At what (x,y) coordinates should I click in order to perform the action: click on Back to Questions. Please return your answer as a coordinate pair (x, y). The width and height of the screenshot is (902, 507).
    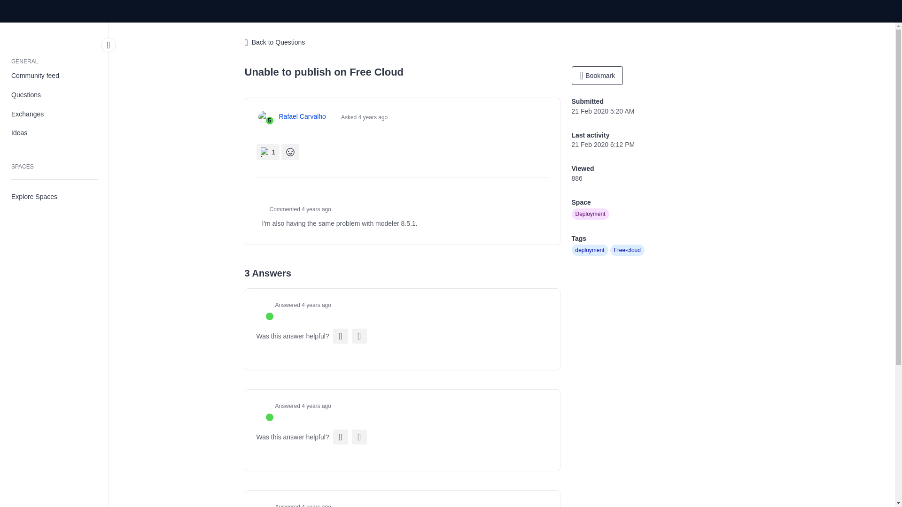
    Looking at the image, I should click on (274, 43).